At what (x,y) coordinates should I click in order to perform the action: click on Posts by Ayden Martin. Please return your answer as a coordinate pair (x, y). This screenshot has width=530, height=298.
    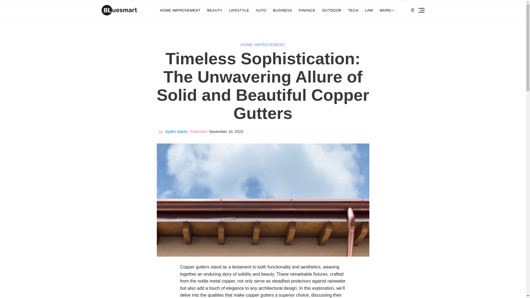
    Looking at the image, I should click on (176, 131).